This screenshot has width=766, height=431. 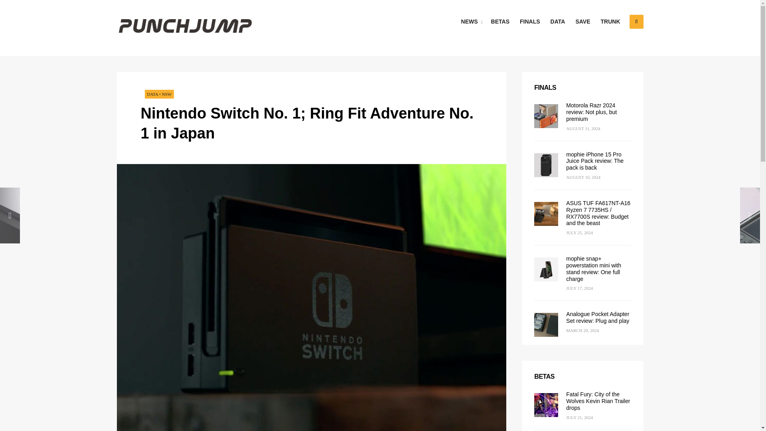 I want to click on NSW, so click(x=167, y=94).